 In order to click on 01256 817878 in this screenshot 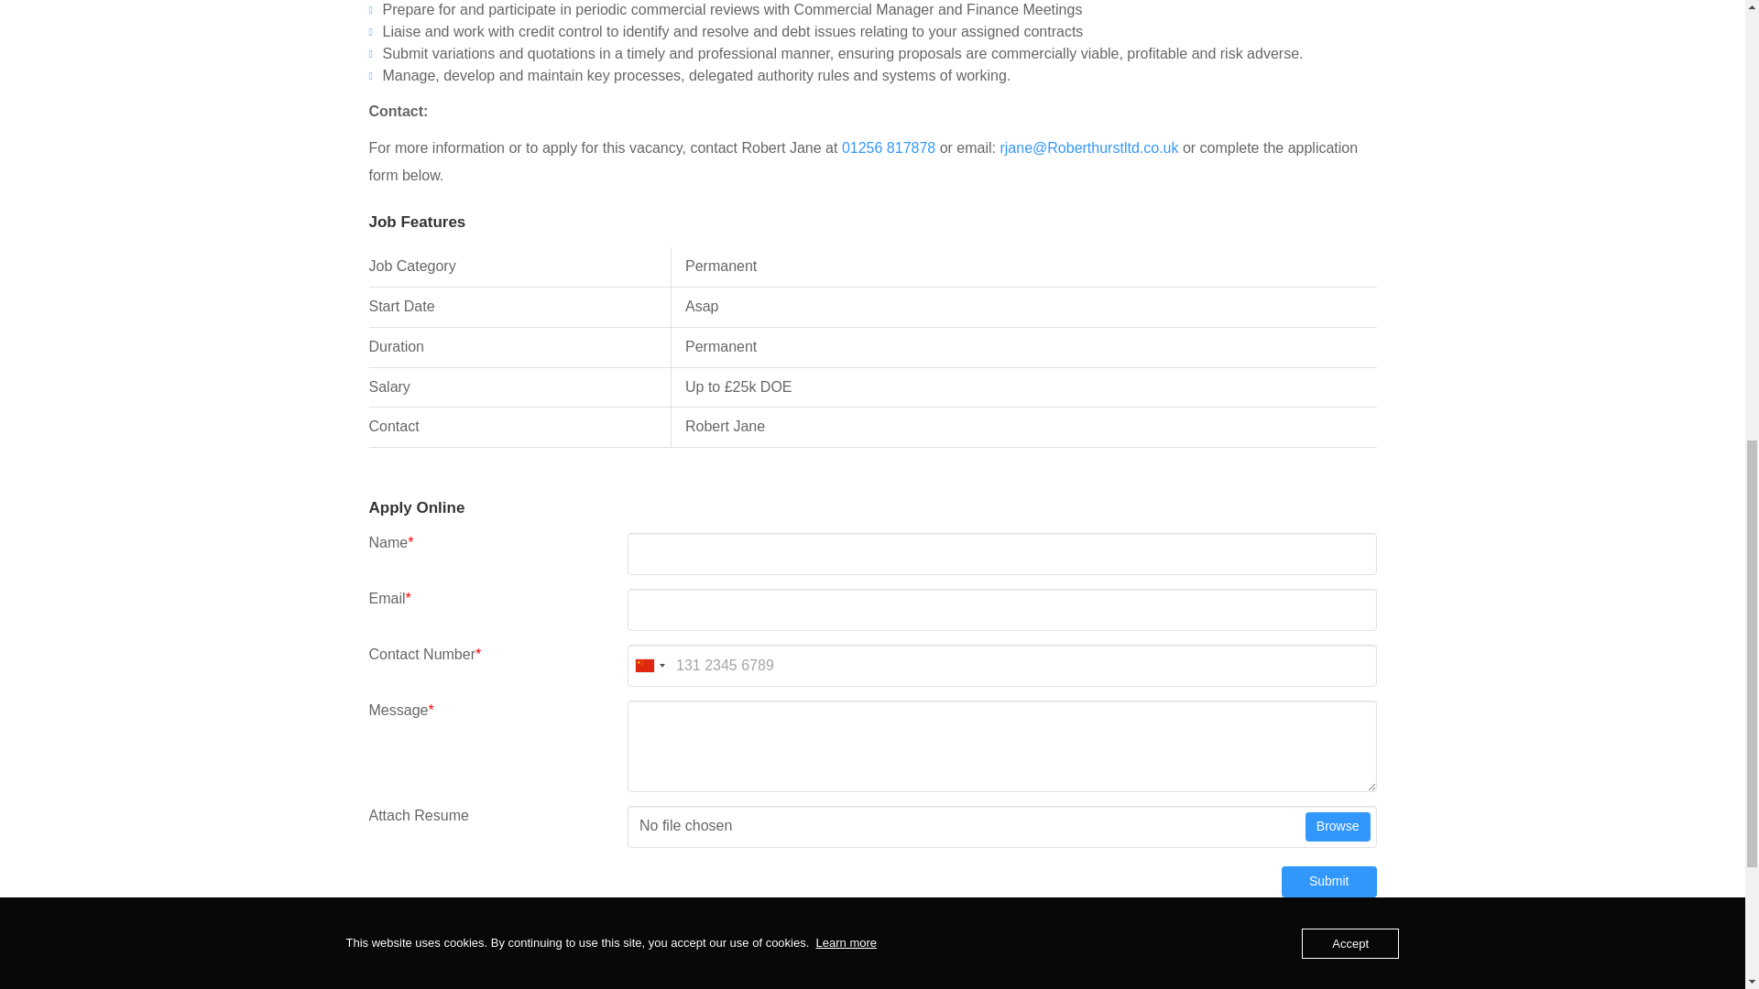, I will do `click(889, 147)`.